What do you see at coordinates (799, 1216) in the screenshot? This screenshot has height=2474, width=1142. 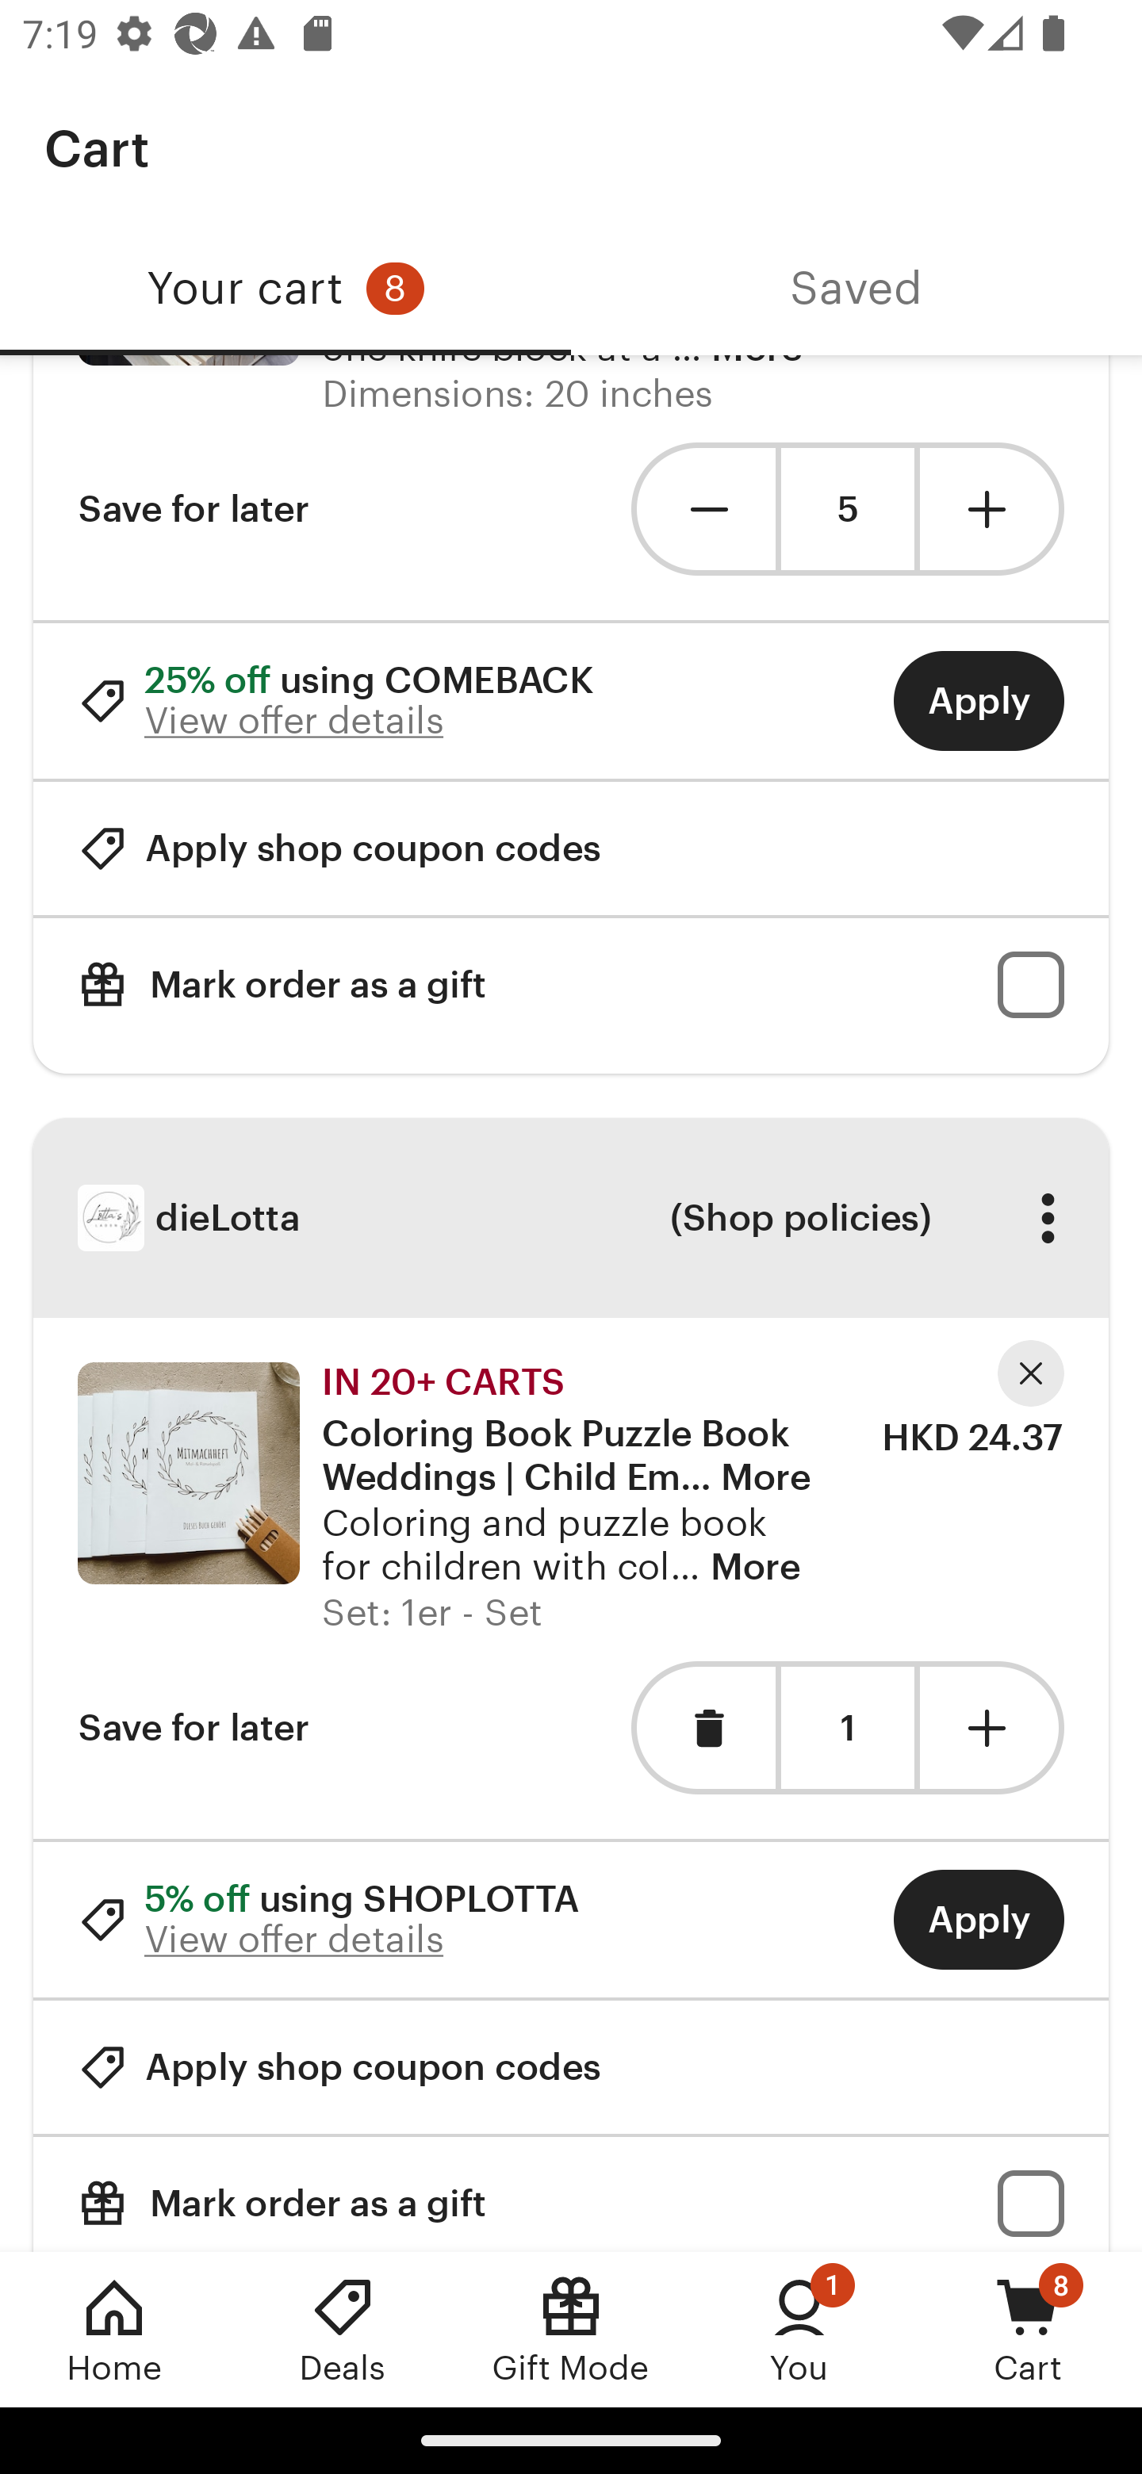 I see `(Shop policies)` at bounding box center [799, 1216].